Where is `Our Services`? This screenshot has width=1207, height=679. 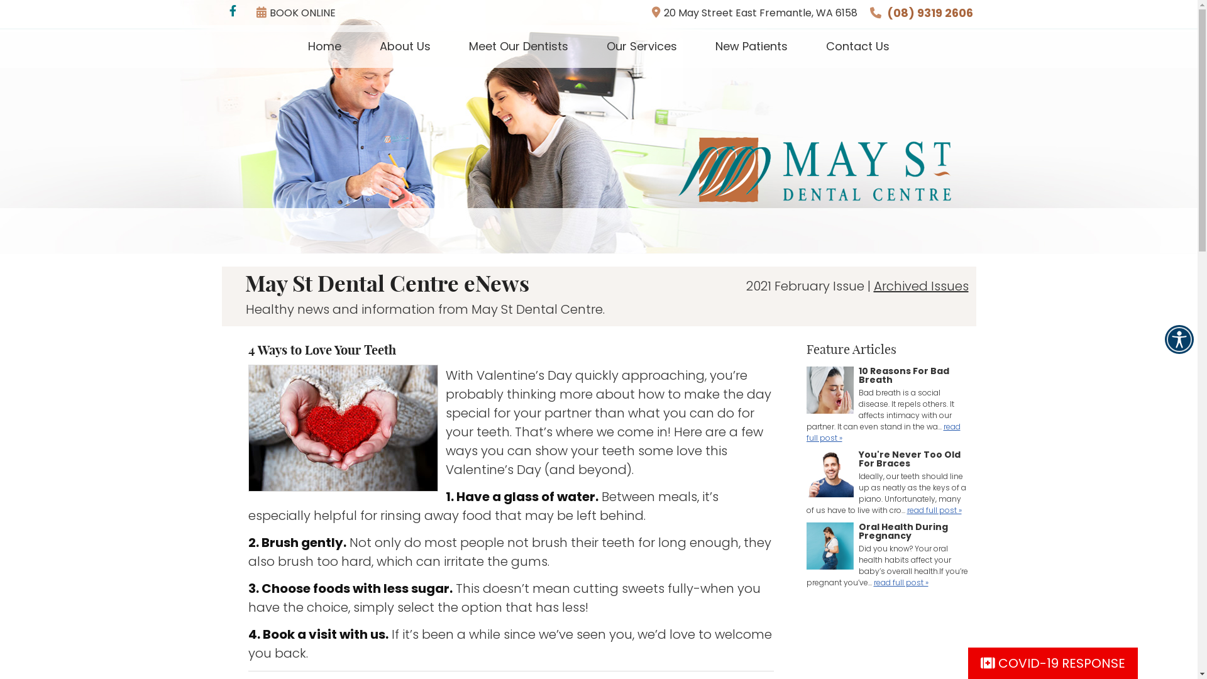 Our Services is located at coordinates (642, 47).